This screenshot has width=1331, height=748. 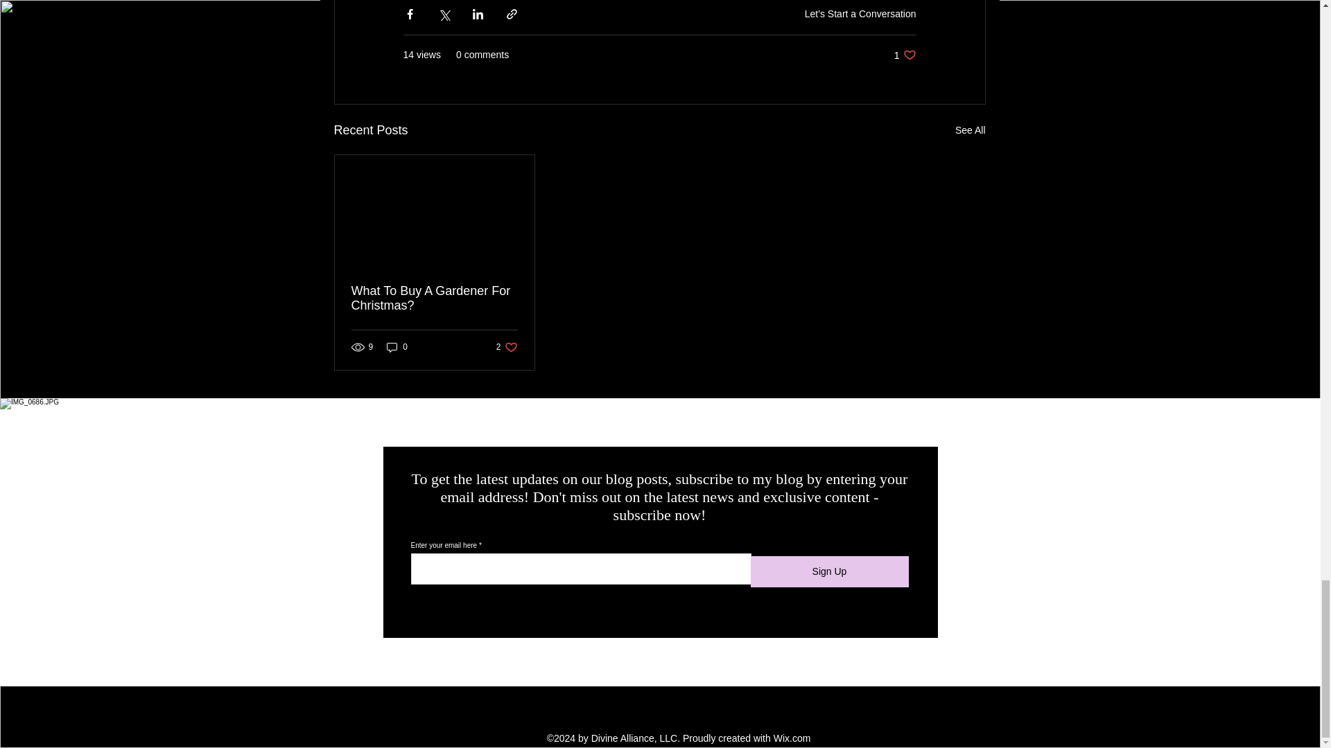 I want to click on 0, so click(x=397, y=347).